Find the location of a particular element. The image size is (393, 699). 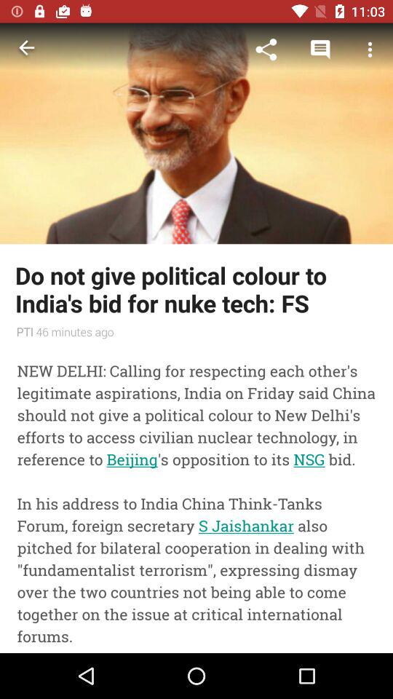

choose the icon at the top left corner is located at coordinates (26, 50).